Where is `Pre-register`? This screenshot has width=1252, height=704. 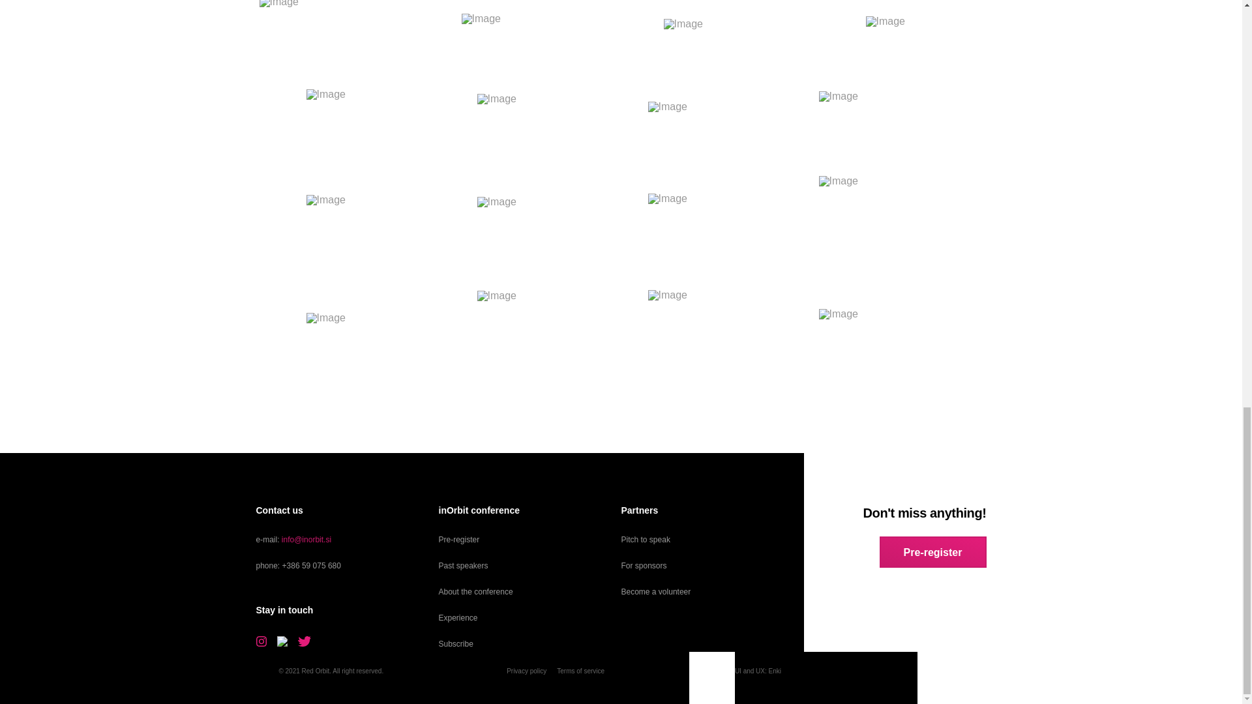 Pre-register is located at coordinates (459, 539).